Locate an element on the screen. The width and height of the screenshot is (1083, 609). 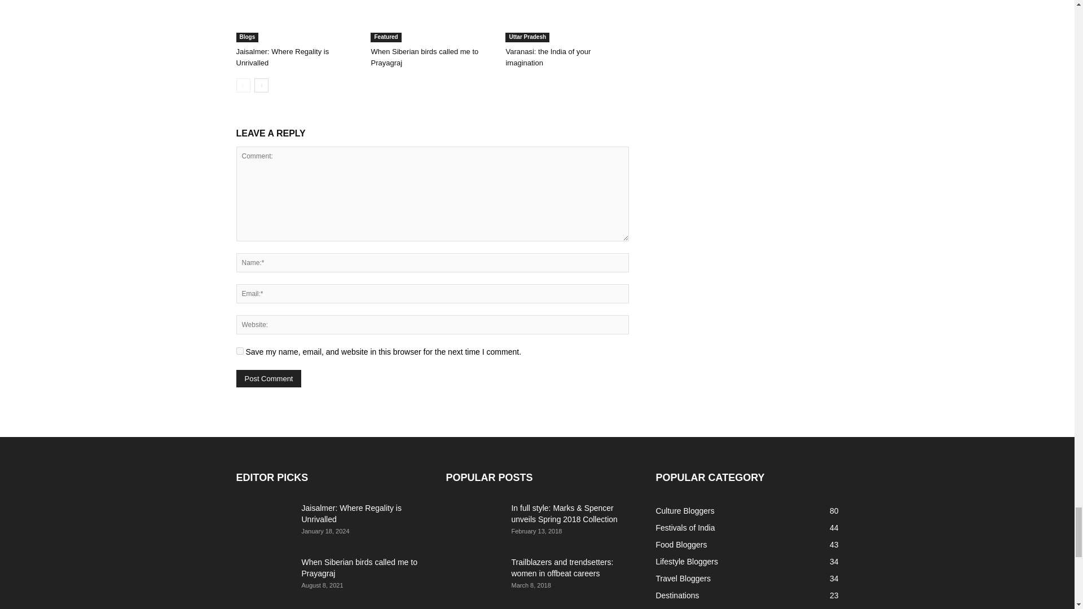
yes is located at coordinates (239, 351).